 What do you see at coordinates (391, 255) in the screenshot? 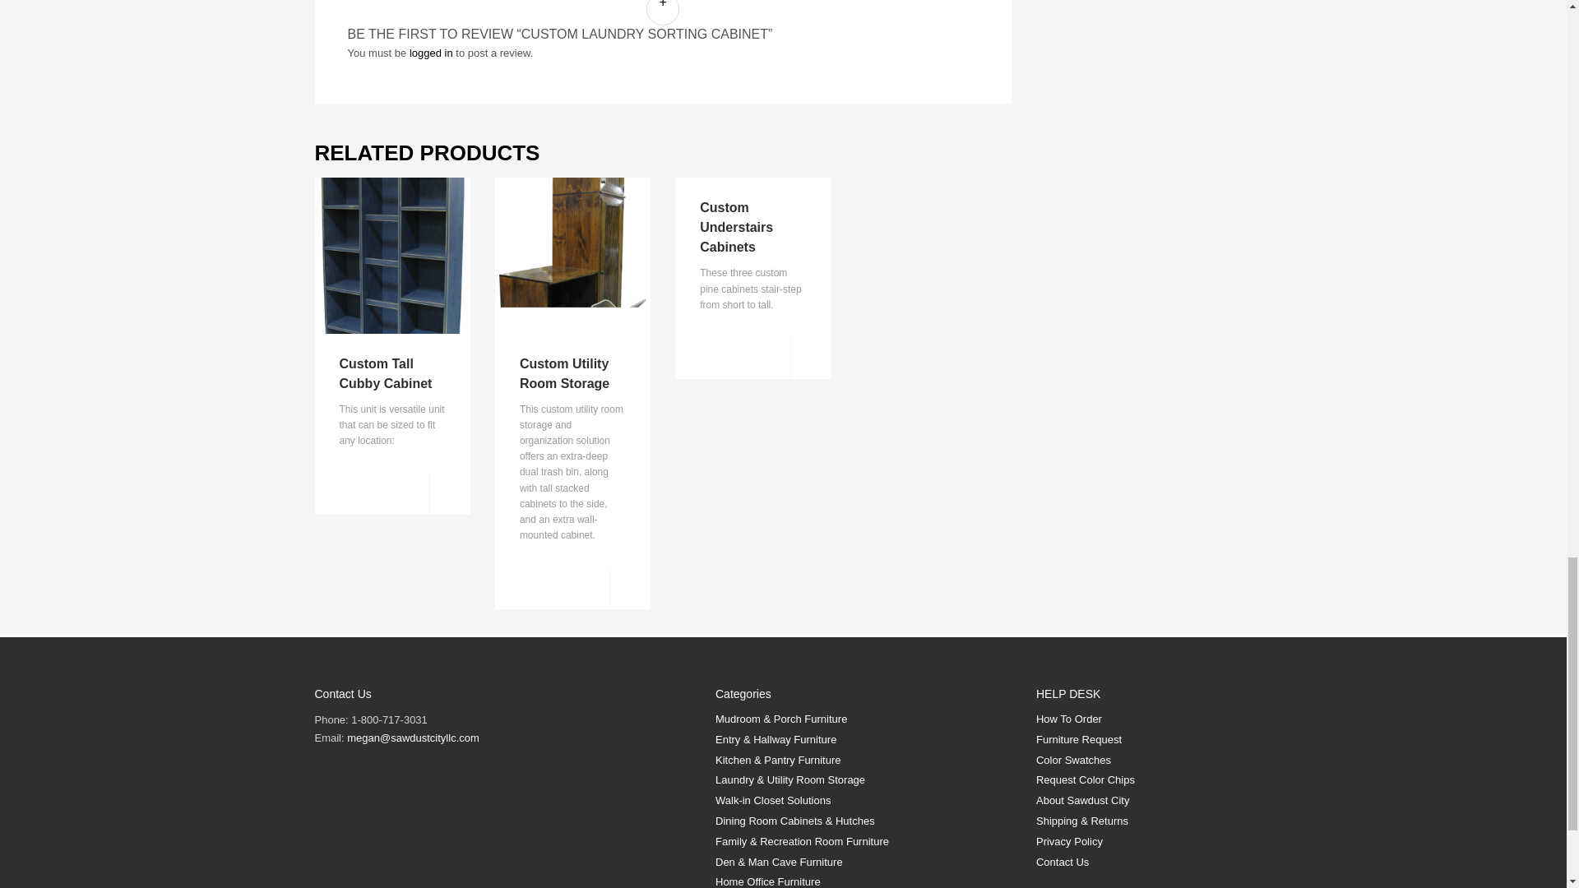
I see `CC-131-01` at bounding box center [391, 255].